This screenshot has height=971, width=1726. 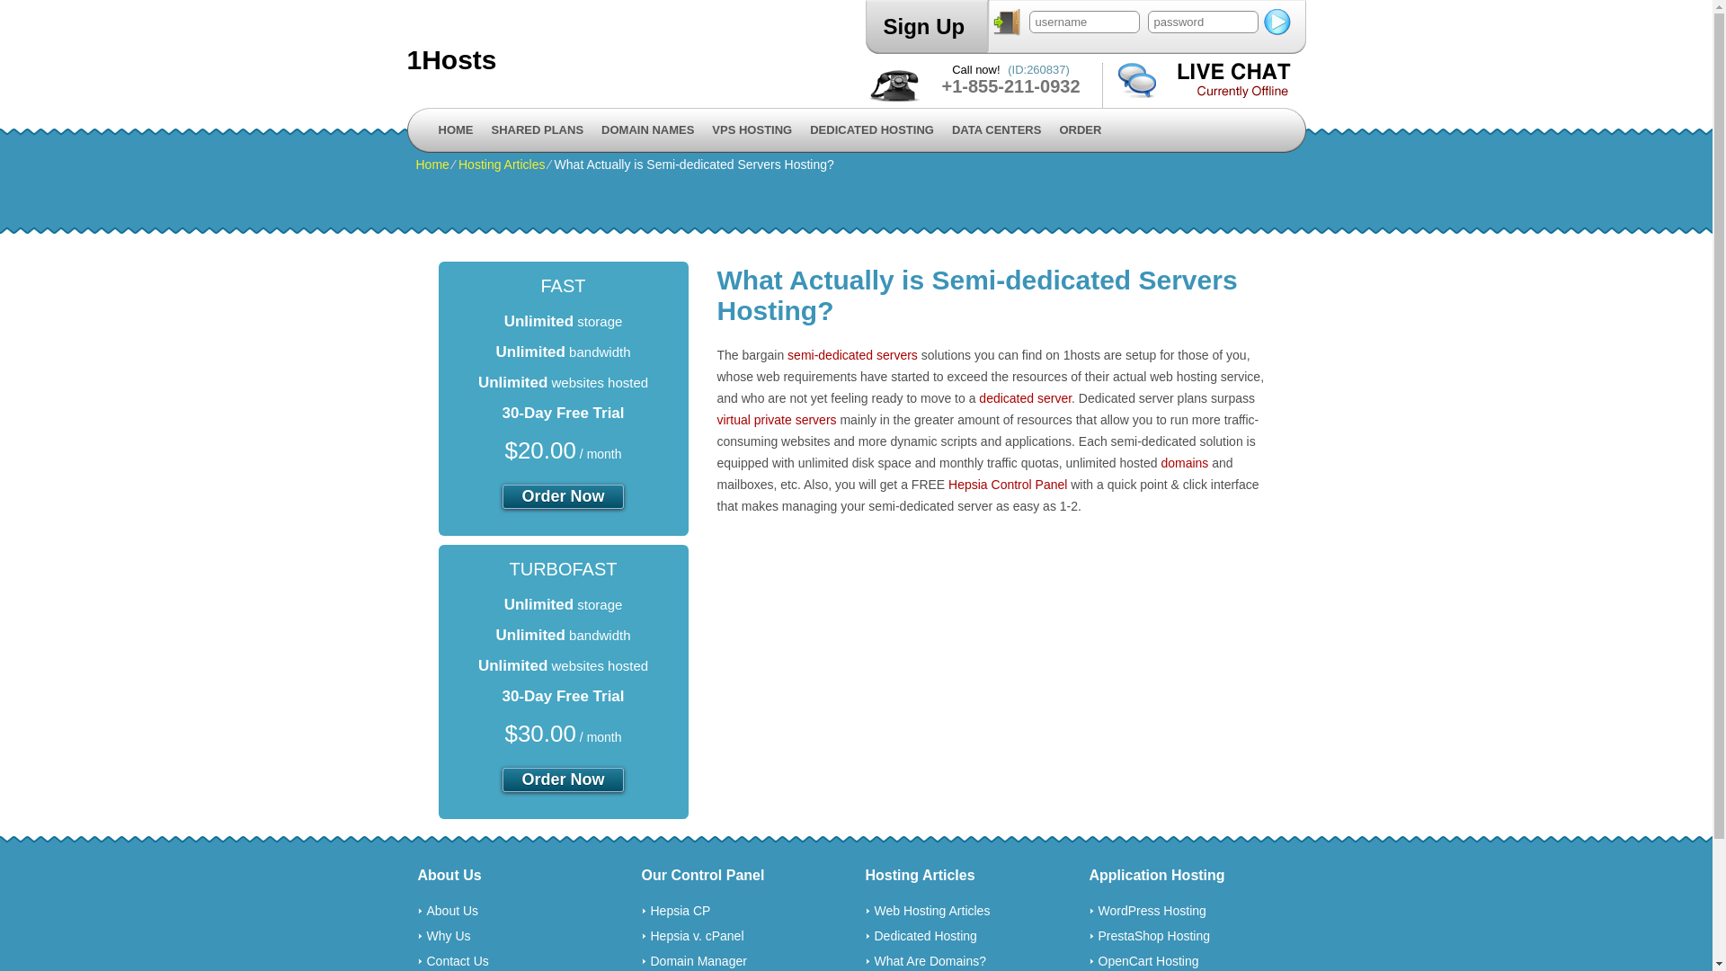 I want to click on PrestaShop Hosting, so click(x=1154, y=936).